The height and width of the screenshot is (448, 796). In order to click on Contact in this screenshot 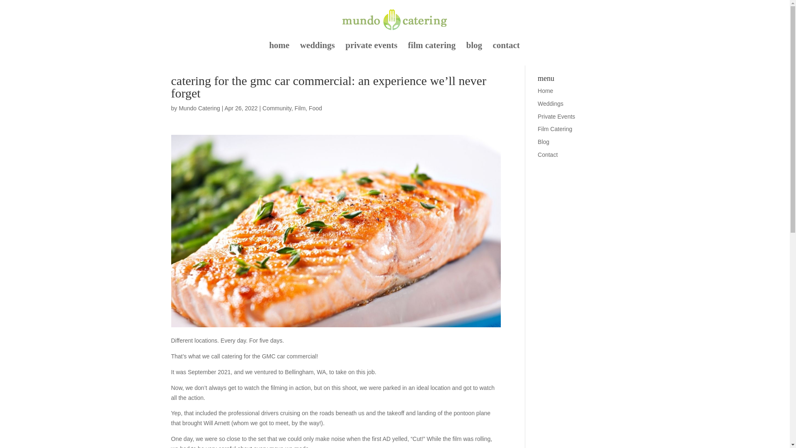, I will do `click(548, 155)`.